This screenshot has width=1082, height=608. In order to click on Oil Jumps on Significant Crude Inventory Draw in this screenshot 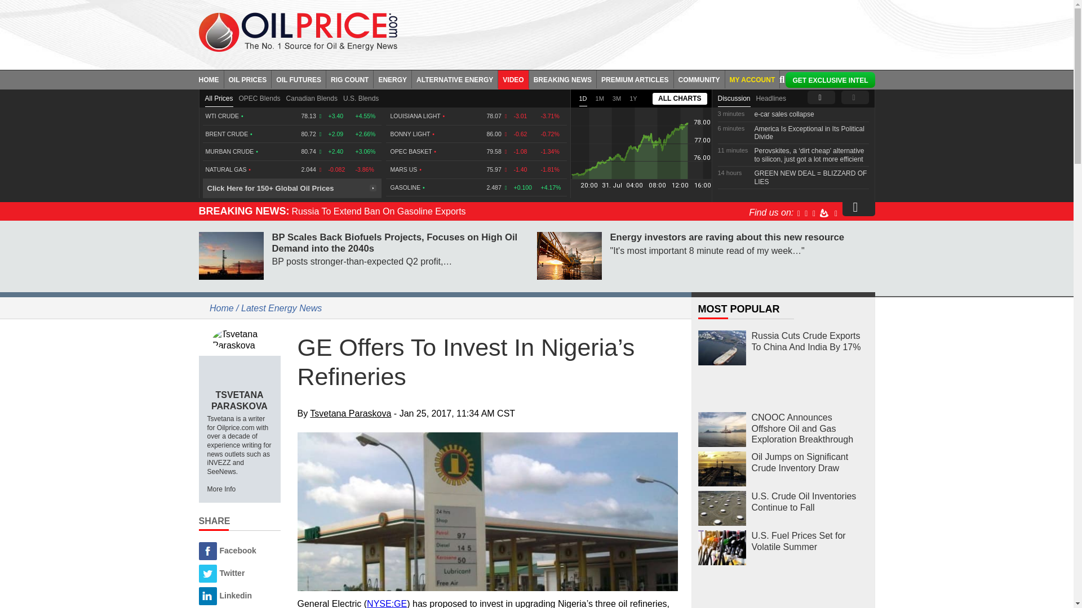, I will do `click(721, 470)`.